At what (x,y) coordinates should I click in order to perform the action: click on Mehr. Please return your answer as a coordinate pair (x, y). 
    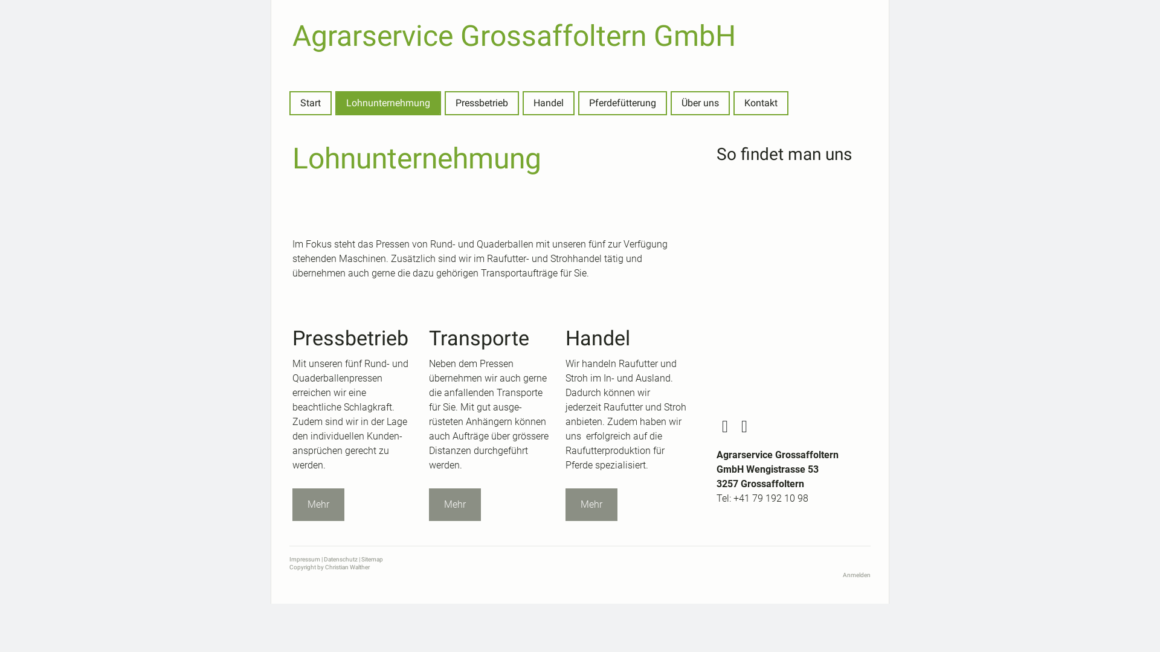
    Looking at the image, I should click on (591, 505).